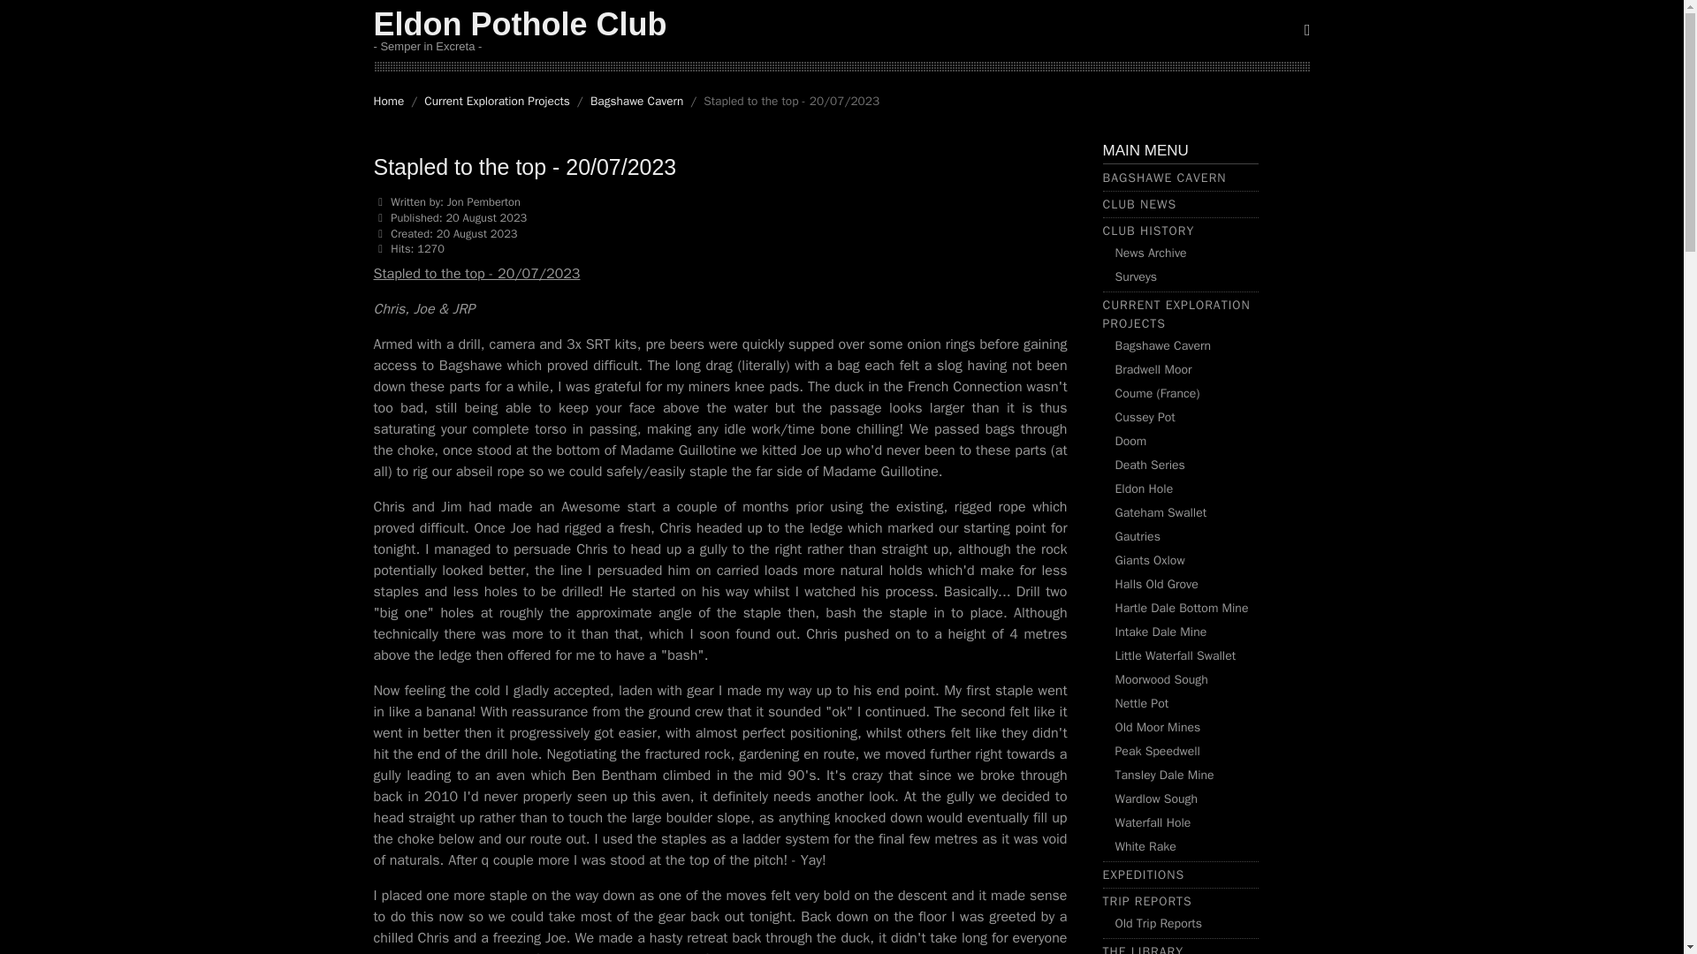 This screenshot has height=954, width=1697. I want to click on Current Exploration Projects, so click(497, 101).